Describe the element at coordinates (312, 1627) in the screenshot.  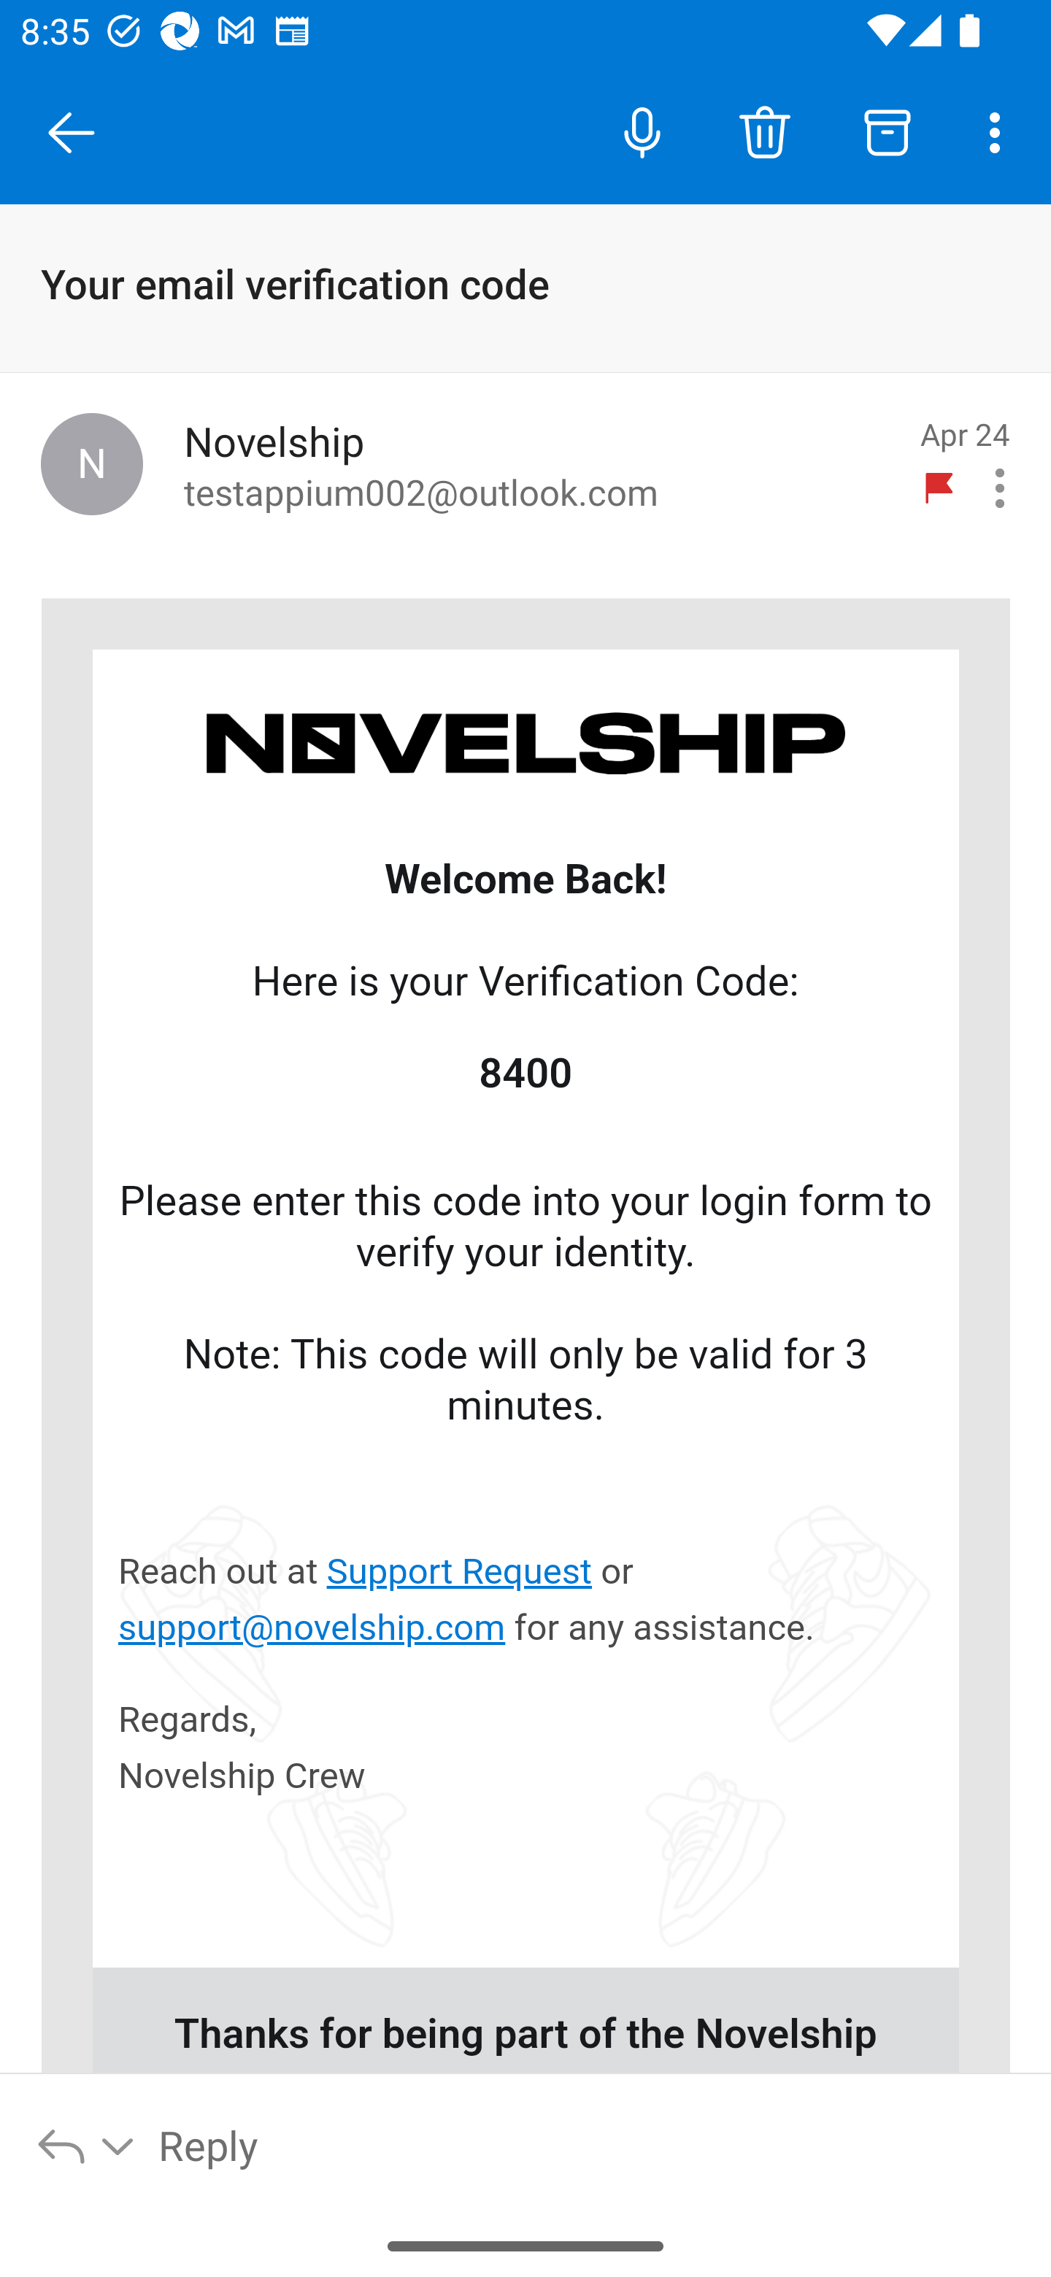
I see `support@novelship.com` at that location.